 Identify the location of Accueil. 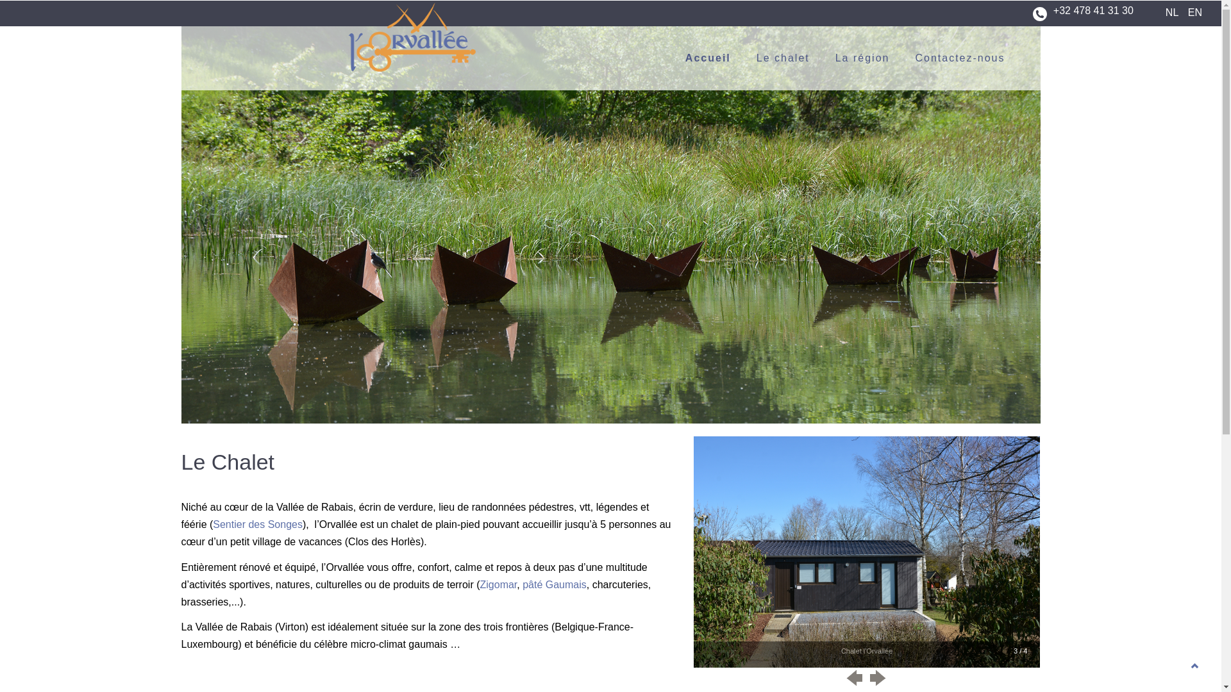
(721, 58).